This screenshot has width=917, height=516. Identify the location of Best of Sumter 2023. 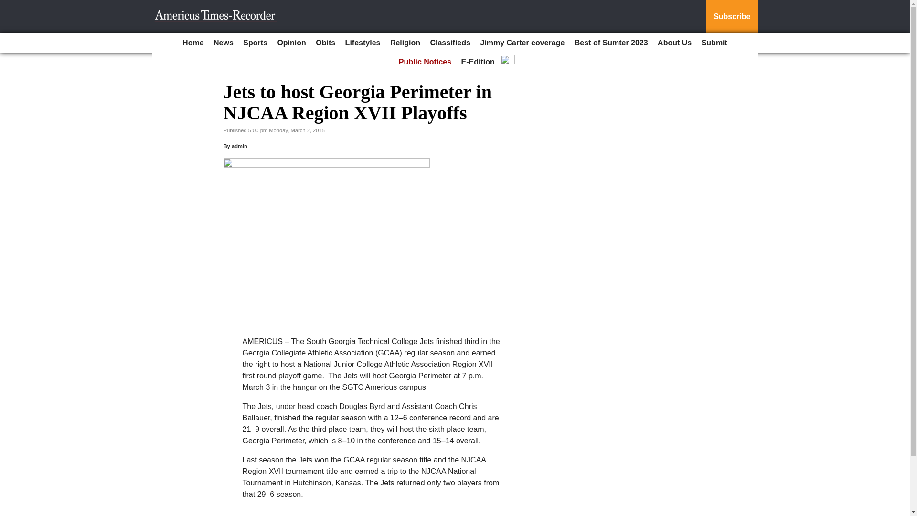
(611, 43).